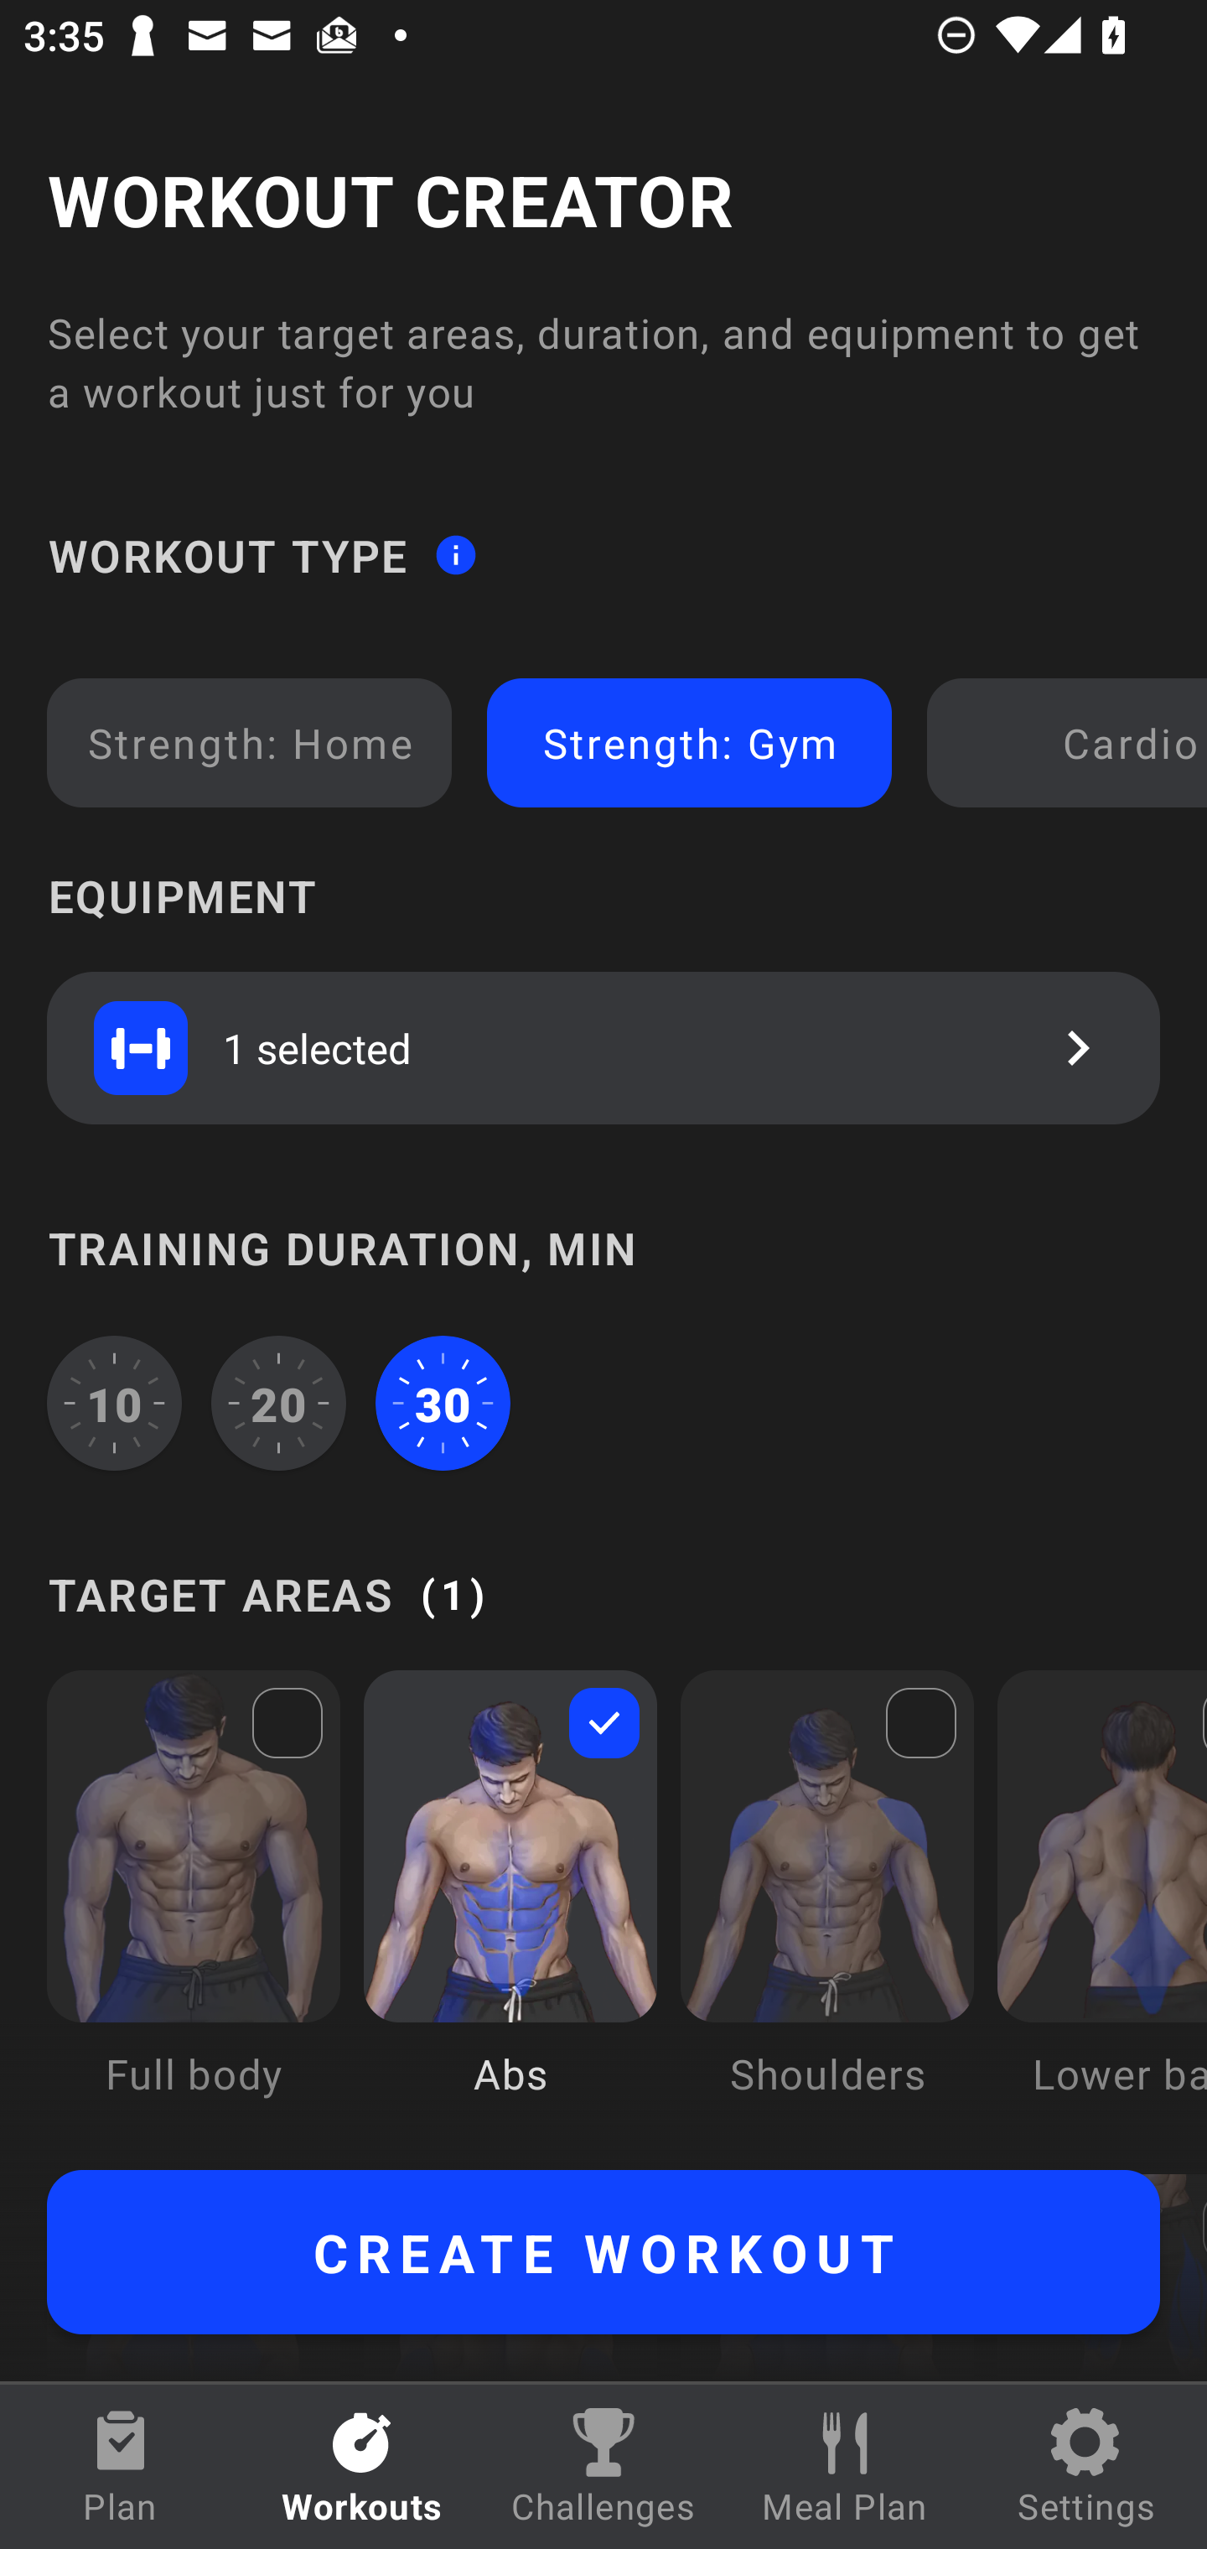 The width and height of the screenshot is (1207, 2549). What do you see at coordinates (443, 1403) in the screenshot?
I see `30` at bounding box center [443, 1403].